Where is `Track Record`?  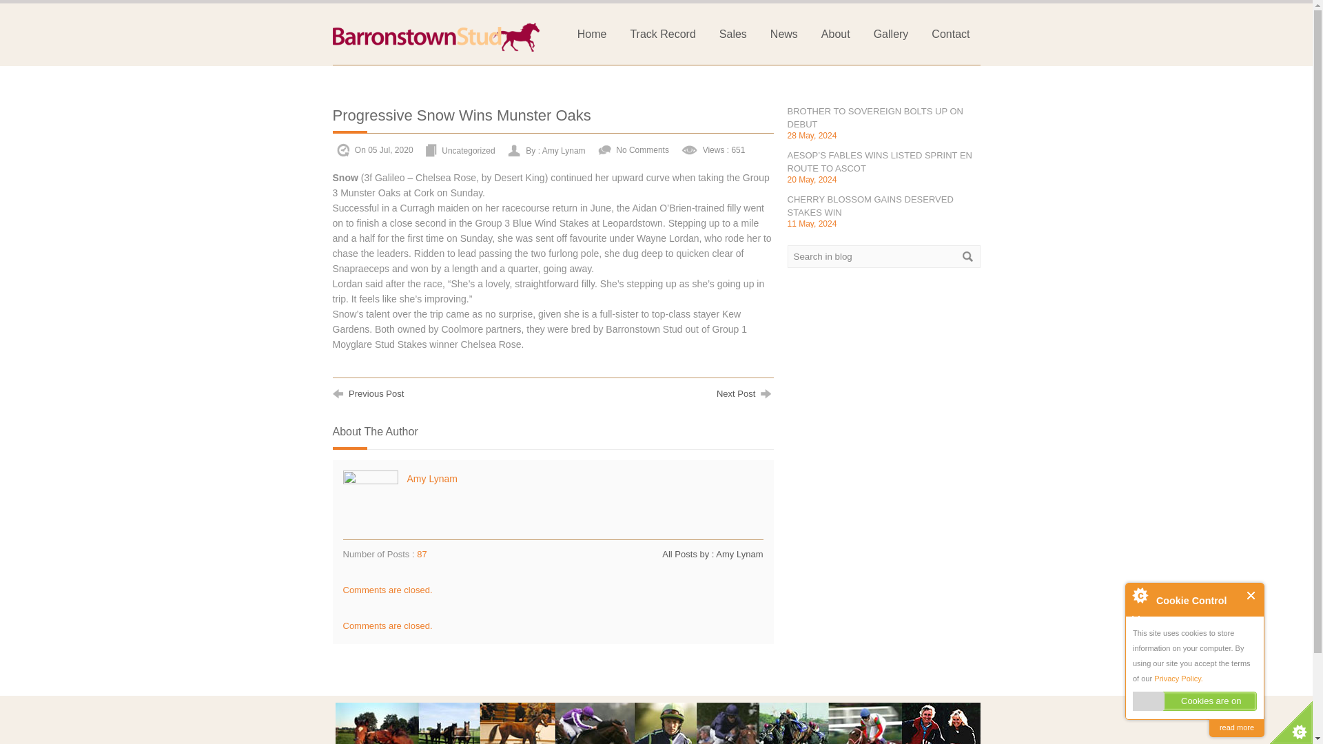
Track Record is located at coordinates (661, 33).